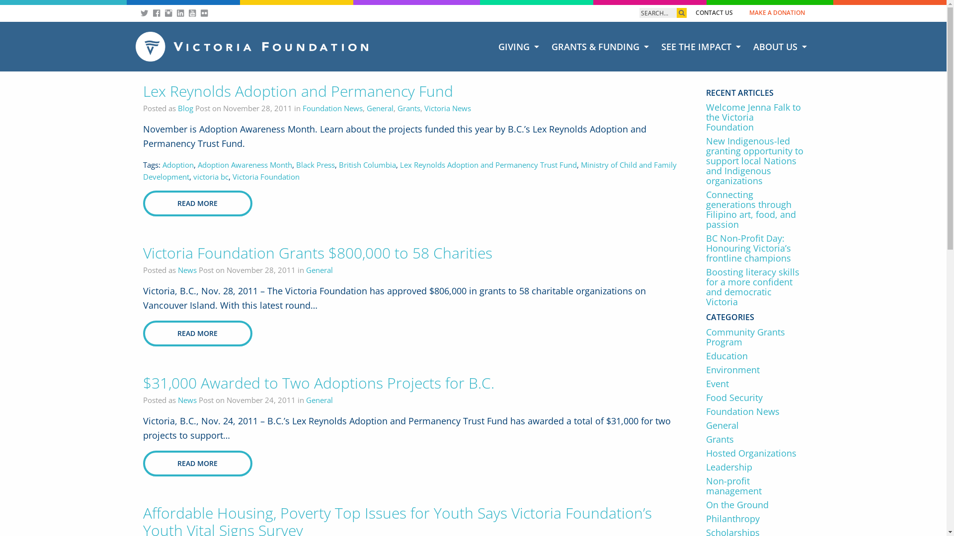 This screenshot has height=536, width=954. Describe the element at coordinates (658, 13) in the screenshot. I see `Search` at that location.